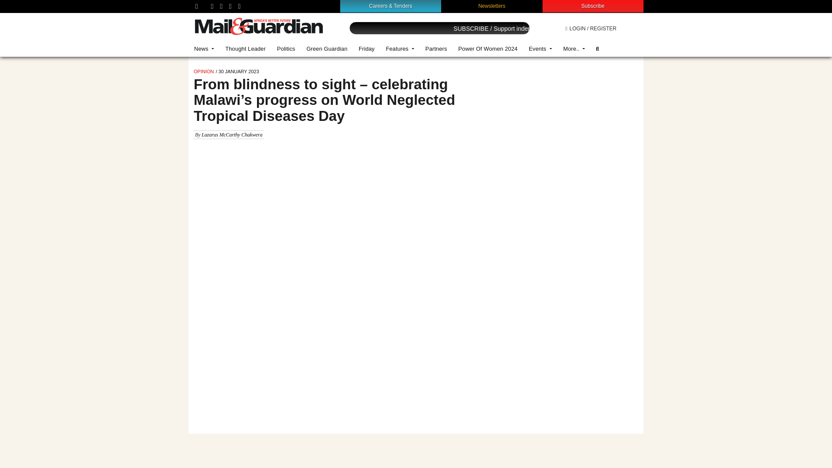  What do you see at coordinates (492, 6) in the screenshot?
I see `Newsletters` at bounding box center [492, 6].